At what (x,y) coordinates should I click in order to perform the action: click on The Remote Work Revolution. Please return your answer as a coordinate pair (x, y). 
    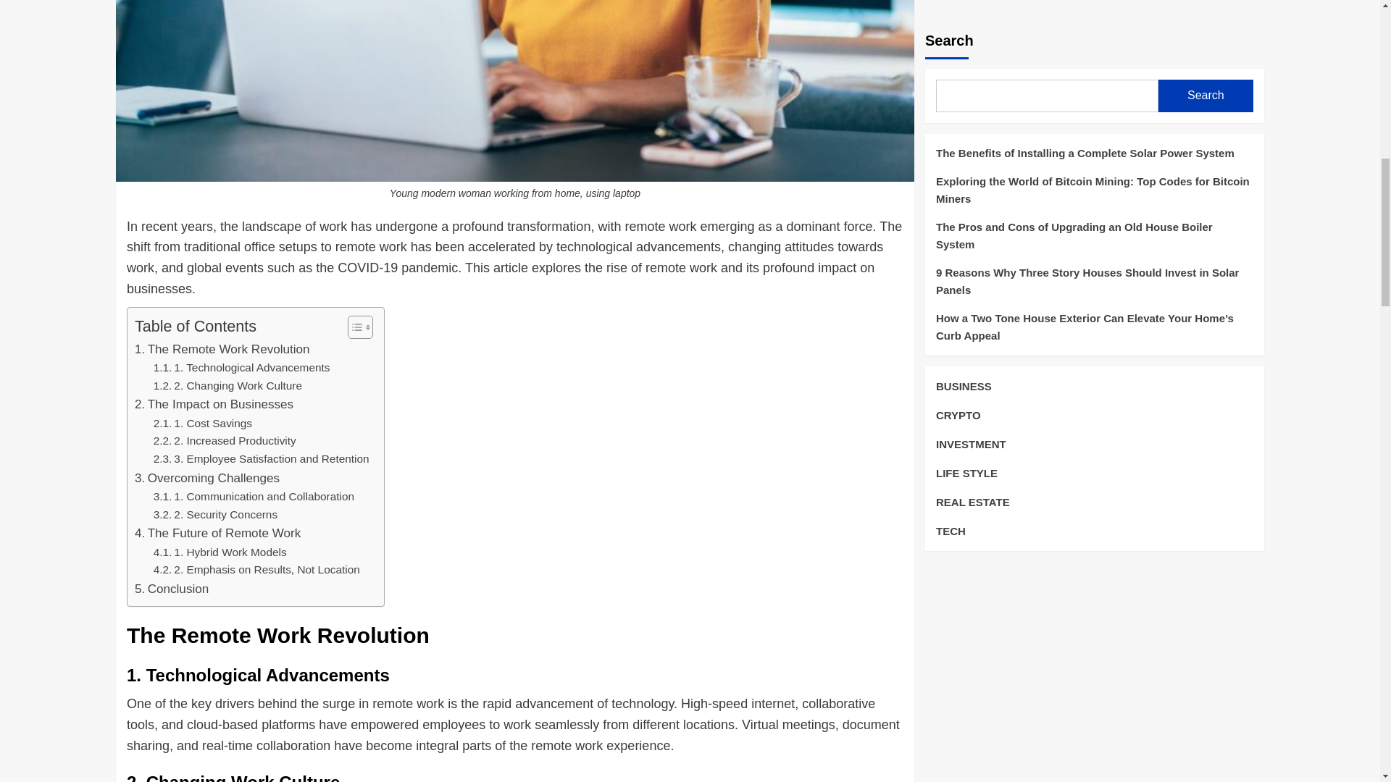
    Looking at the image, I should click on (222, 349).